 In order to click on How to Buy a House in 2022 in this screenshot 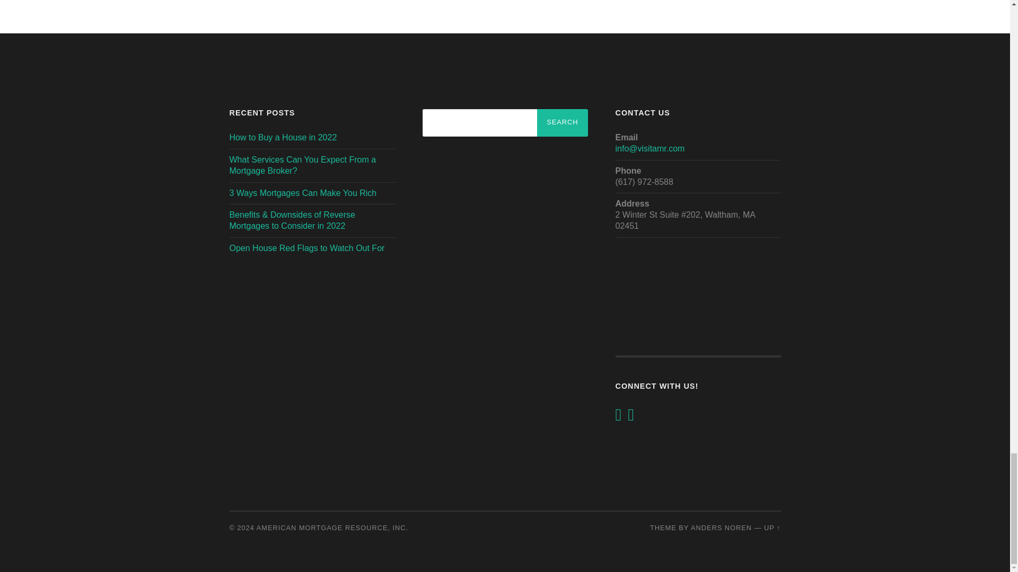, I will do `click(283, 137)`.